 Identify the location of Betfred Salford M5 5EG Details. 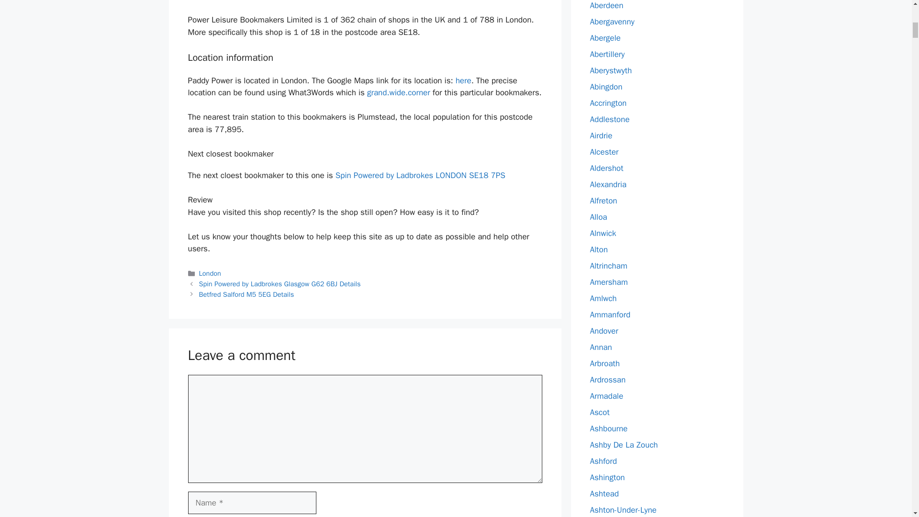
(247, 294).